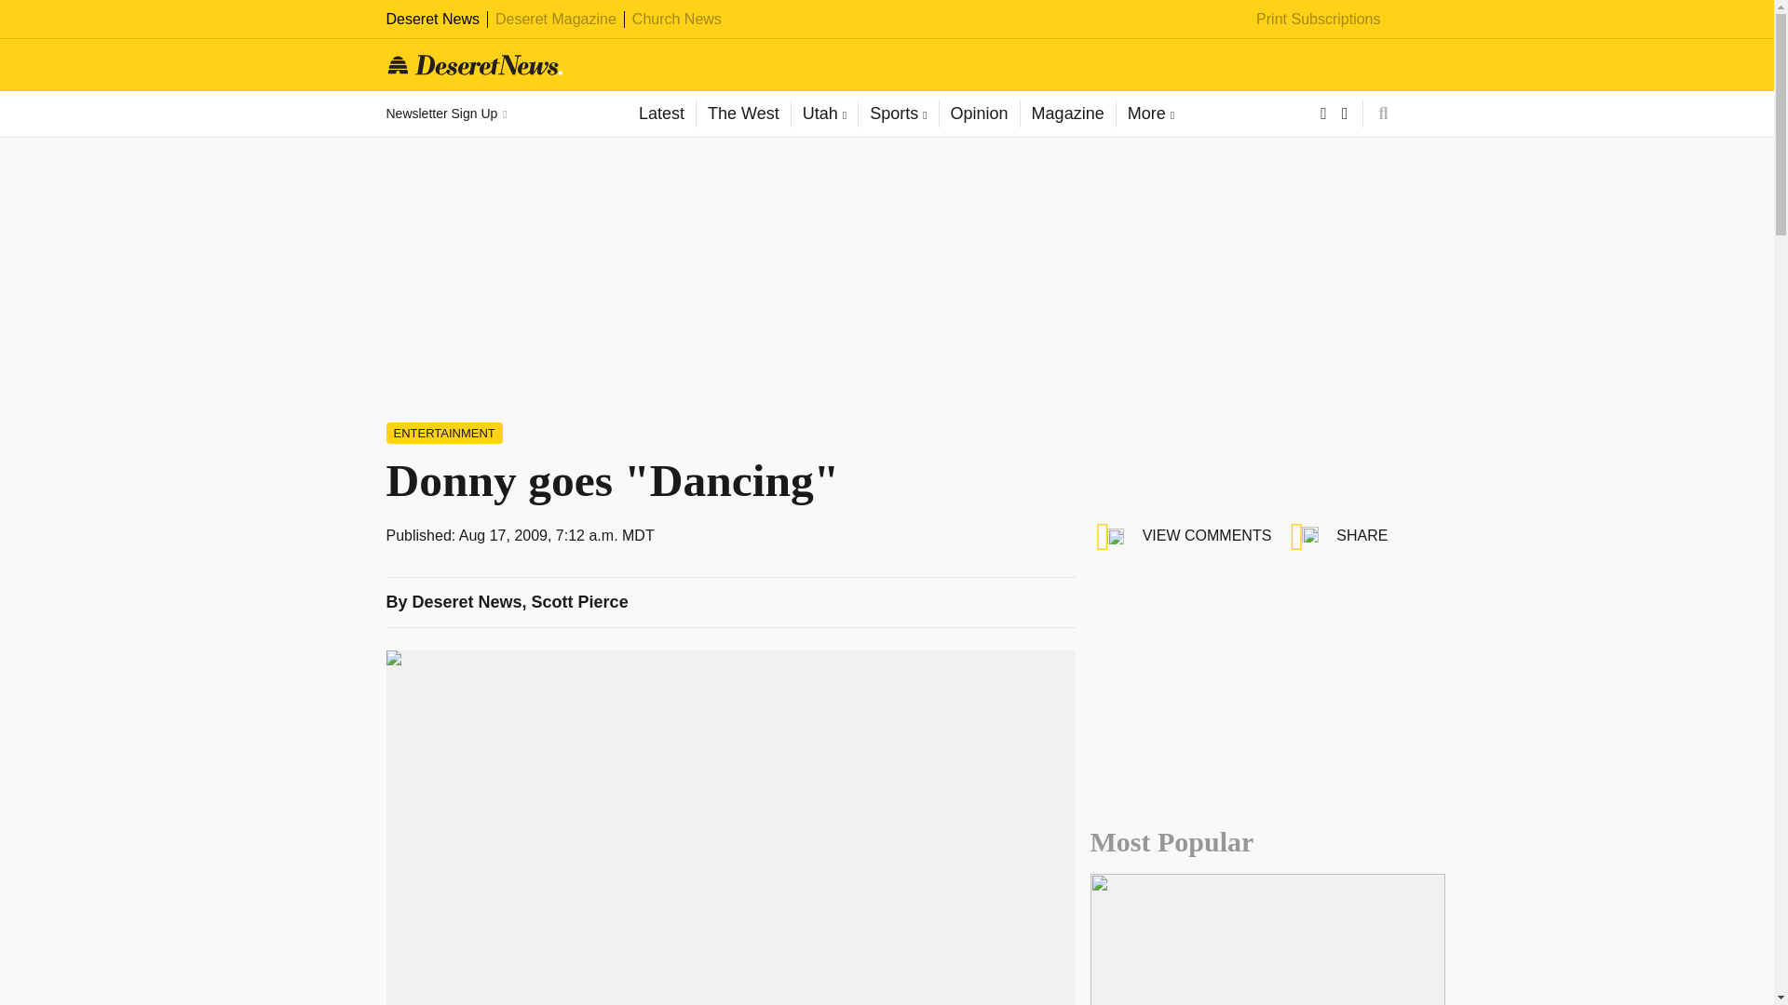  What do you see at coordinates (823, 114) in the screenshot?
I see `Utah` at bounding box center [823, 114].